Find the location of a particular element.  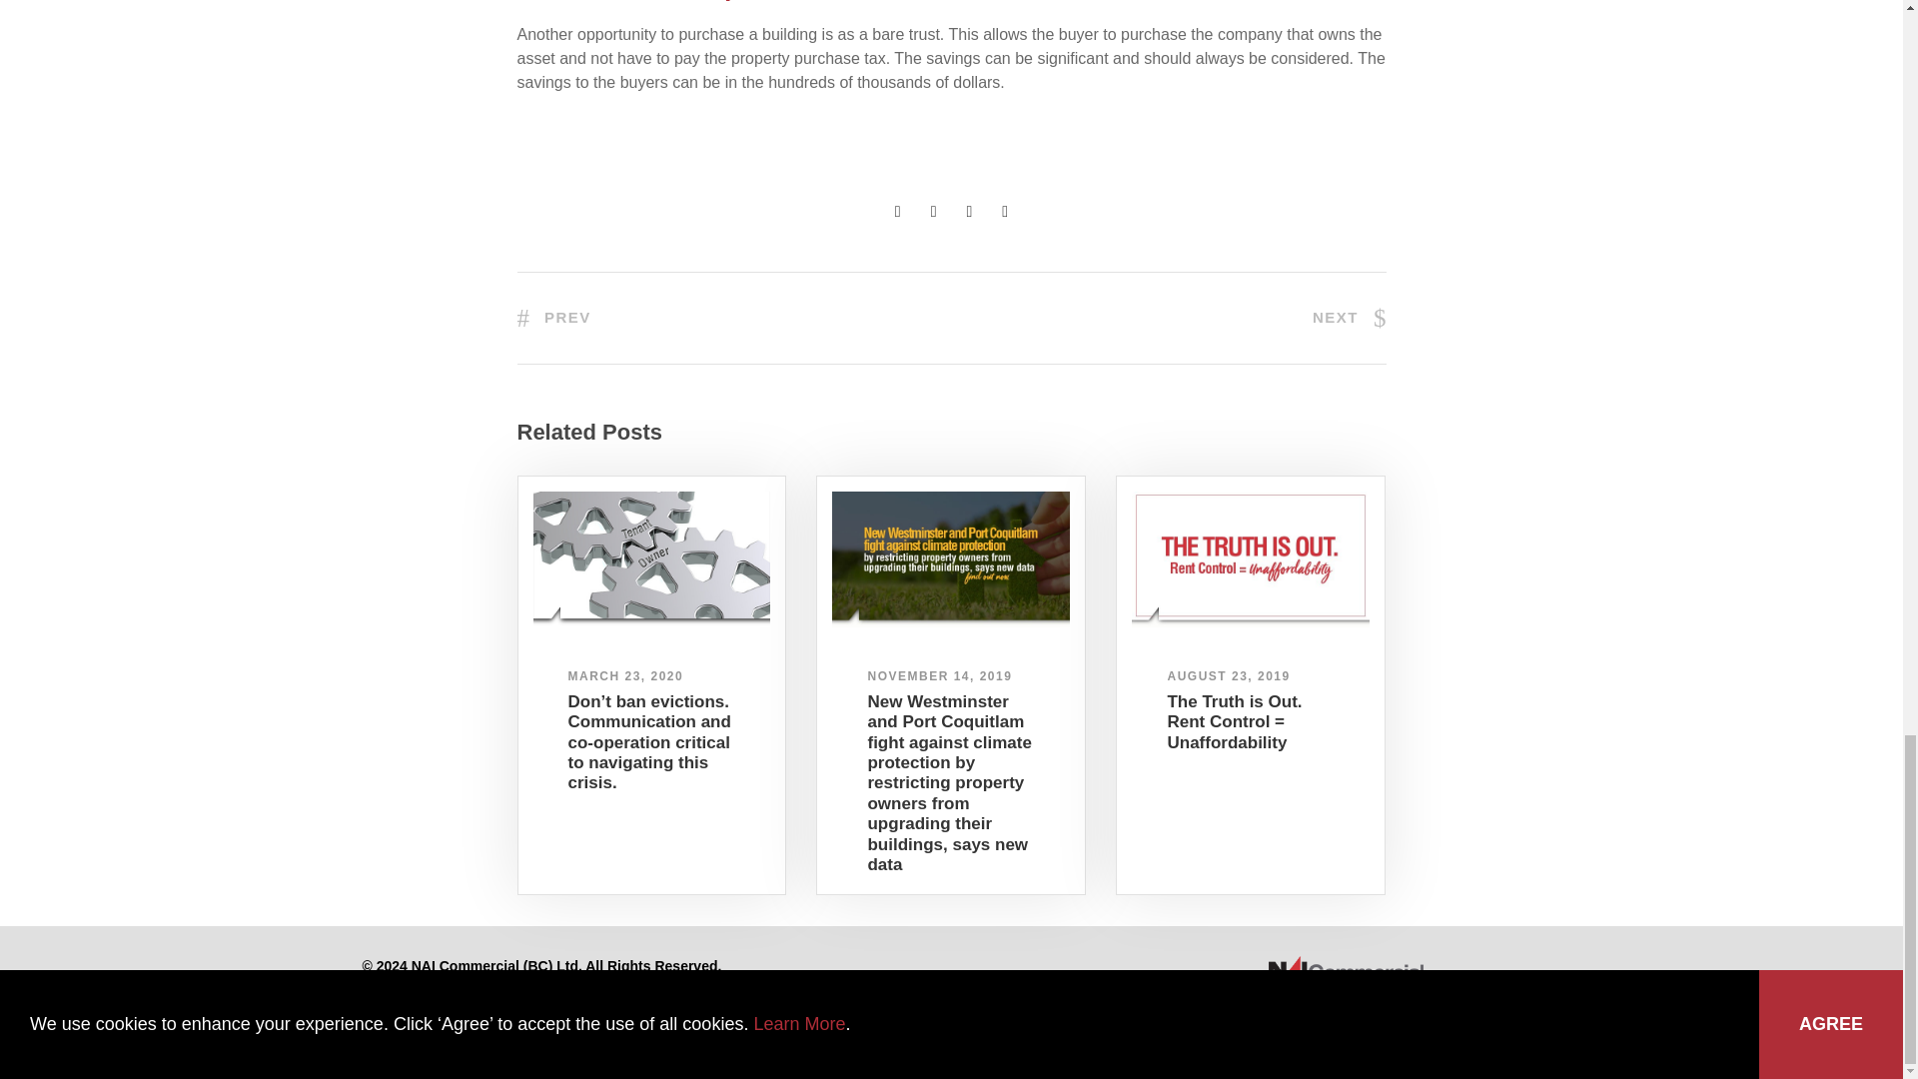

AUGUST 23, 2019 is located at coordinates (1227, 675).